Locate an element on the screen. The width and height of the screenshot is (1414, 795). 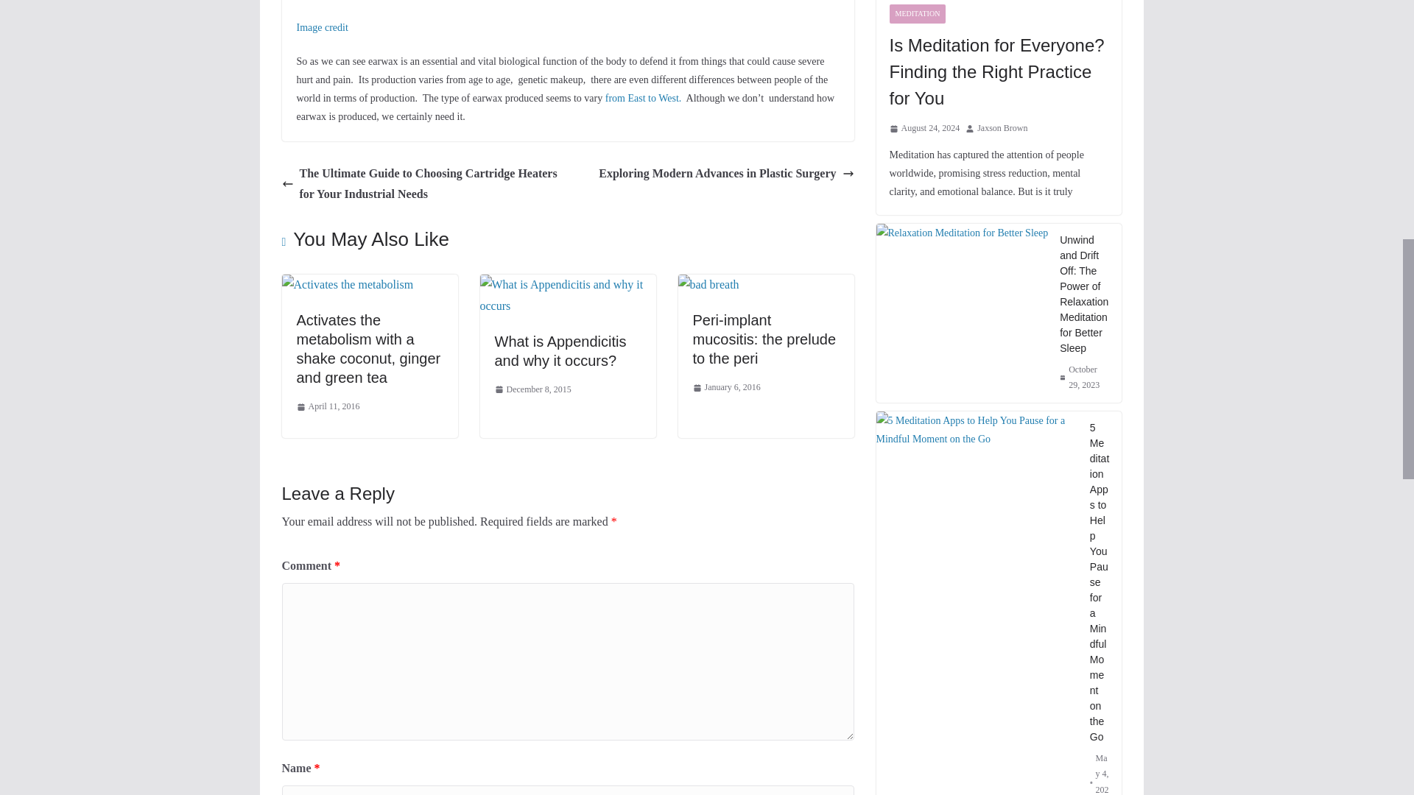
Image credit is located at coordinates (321, 28).